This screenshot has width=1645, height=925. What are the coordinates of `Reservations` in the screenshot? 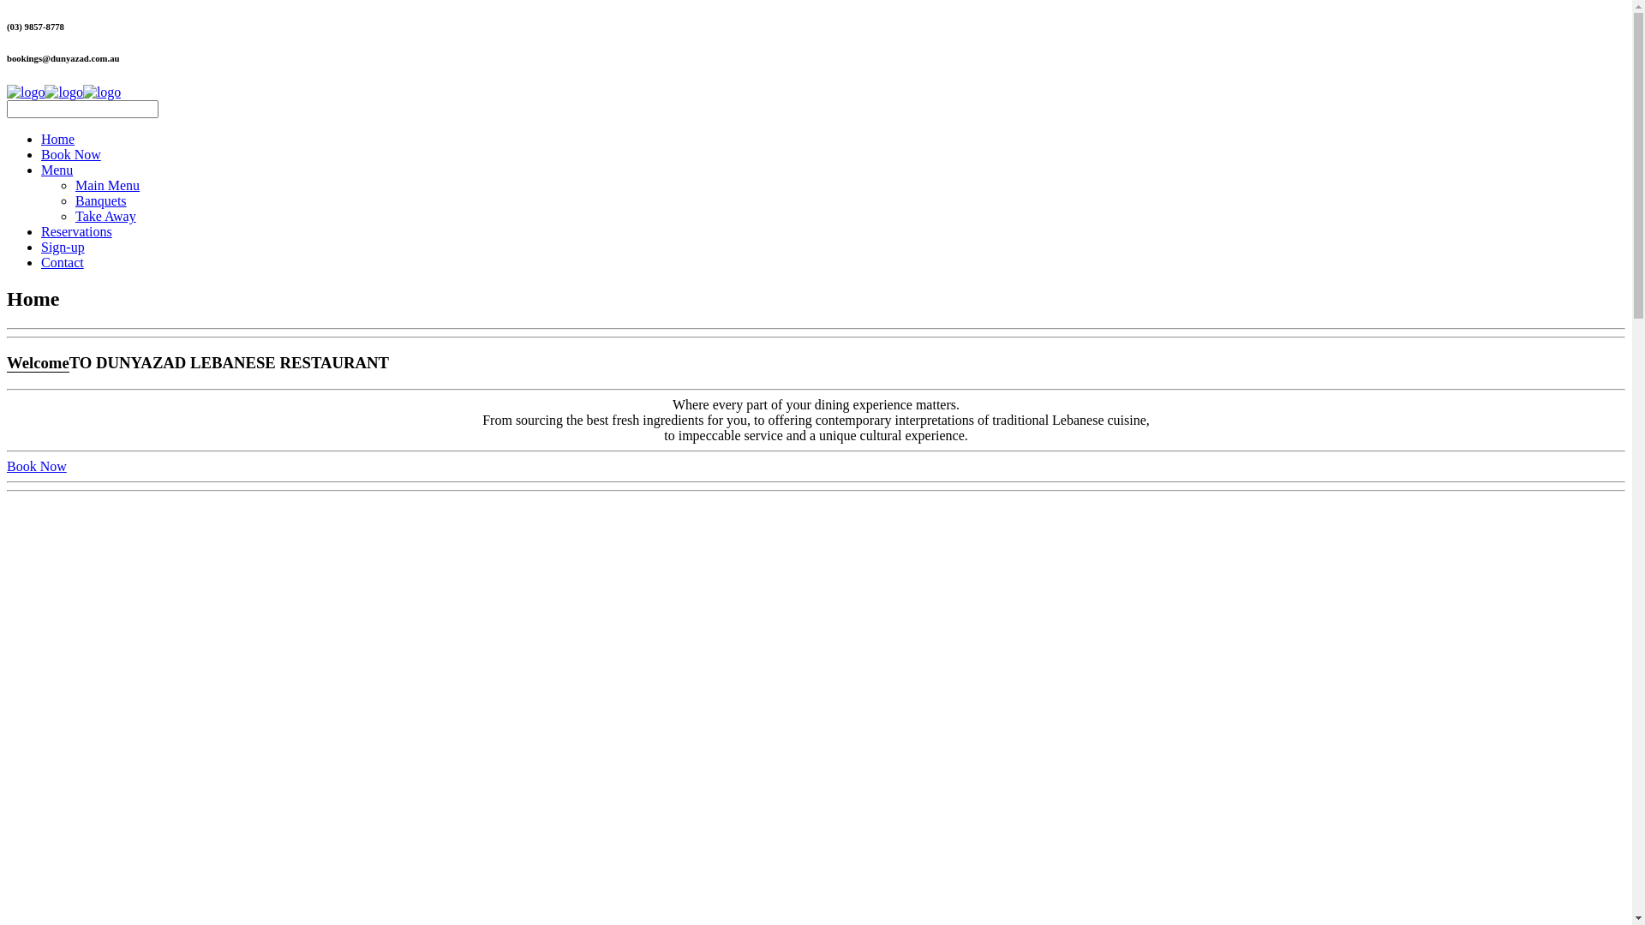 It's located at (77, 231).